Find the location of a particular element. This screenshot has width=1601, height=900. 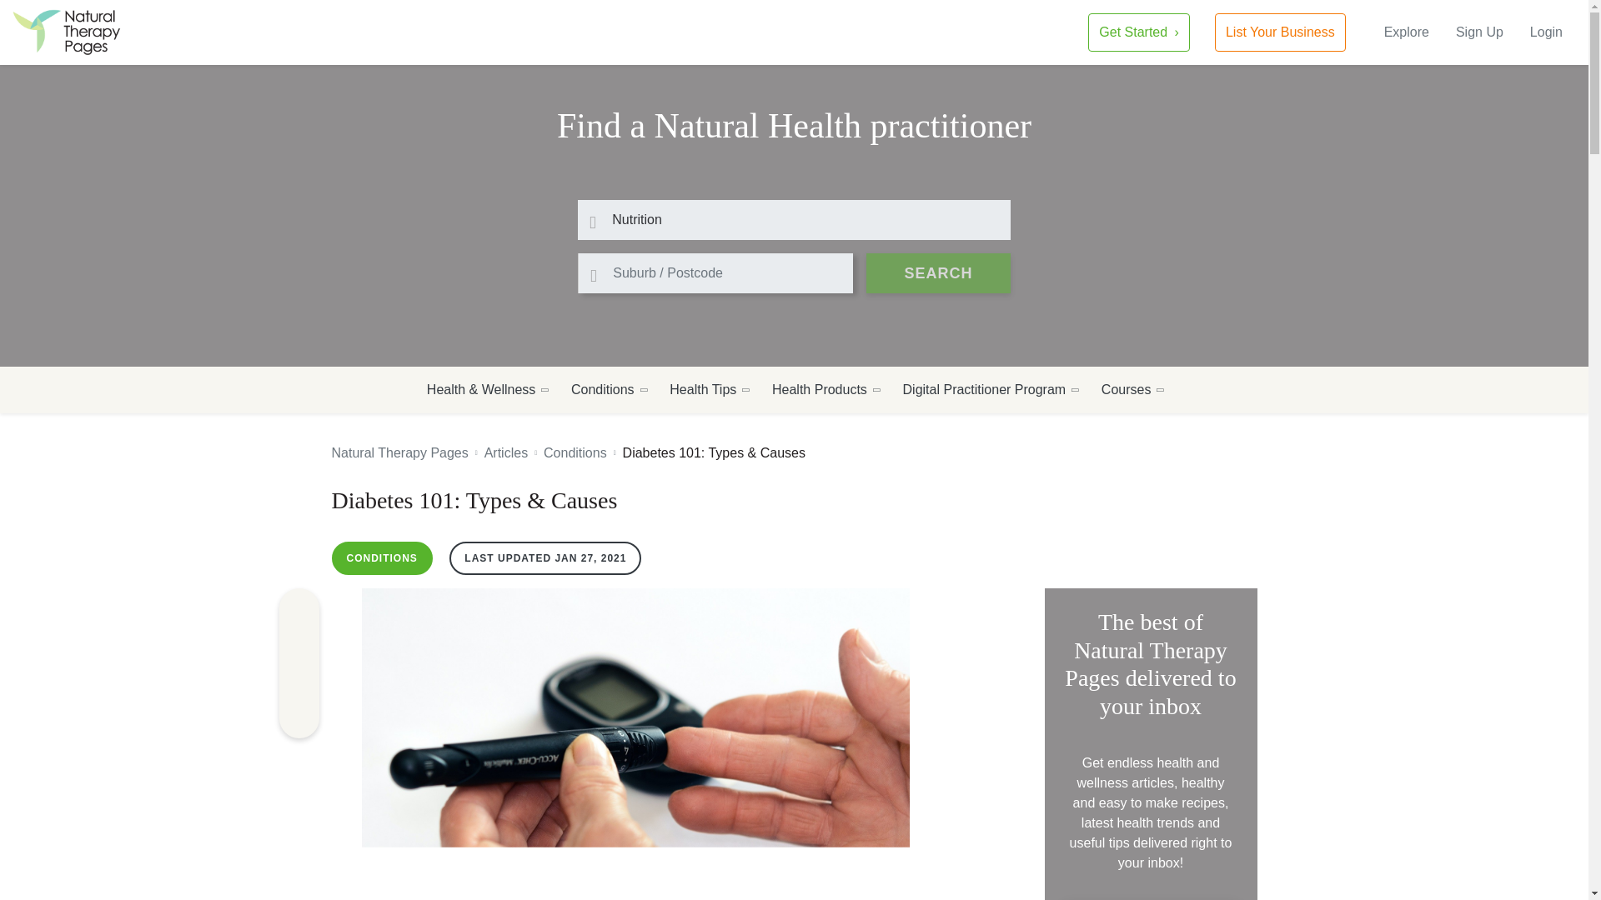

global.social.shareTwitter is located at coordinates (299, 682).